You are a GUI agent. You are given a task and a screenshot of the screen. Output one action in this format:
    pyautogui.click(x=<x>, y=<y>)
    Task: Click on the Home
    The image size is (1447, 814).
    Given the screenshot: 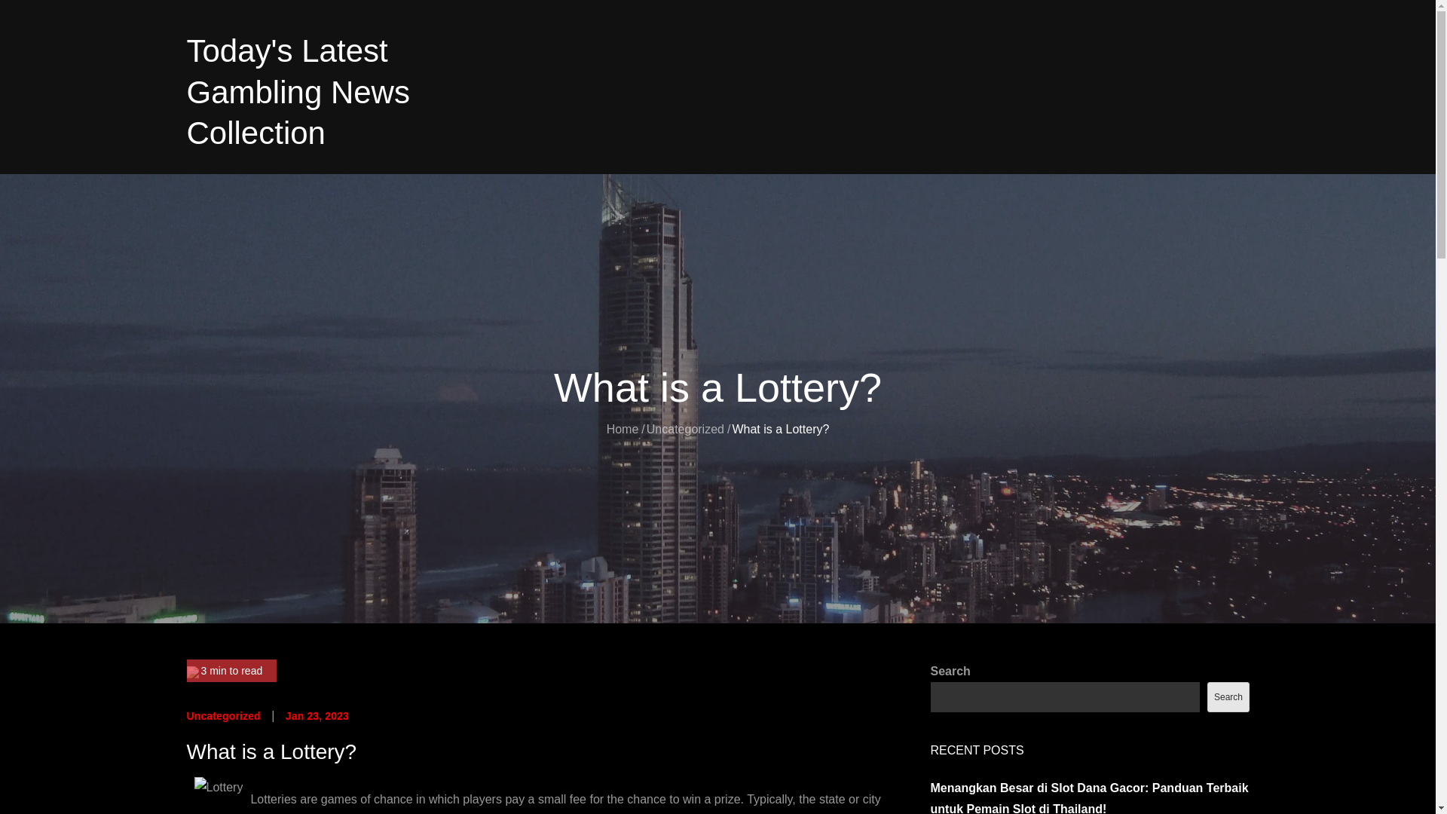 What is the action you would take?
    pyautogui.click(x=623, y=428)
    